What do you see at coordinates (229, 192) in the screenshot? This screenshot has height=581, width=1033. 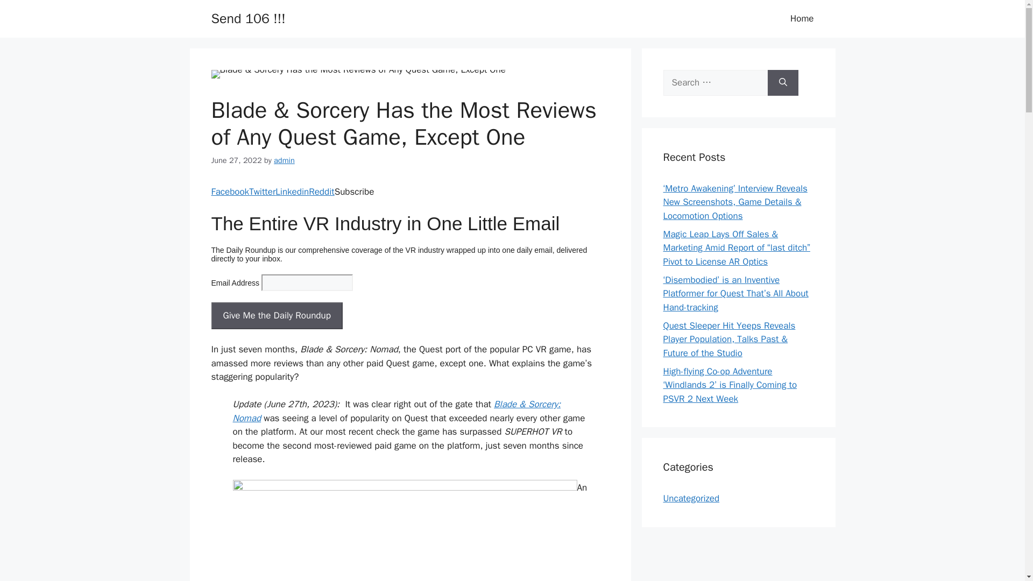 I see `Facebook` at bounding box center [229, 192].